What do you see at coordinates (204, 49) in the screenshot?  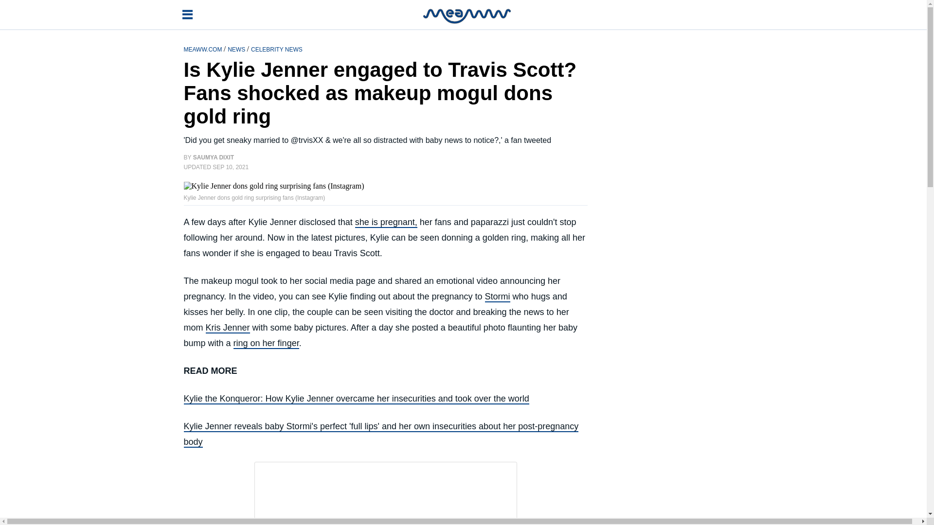 I see `MEAWW.COM` at bounding box center [204, 49].